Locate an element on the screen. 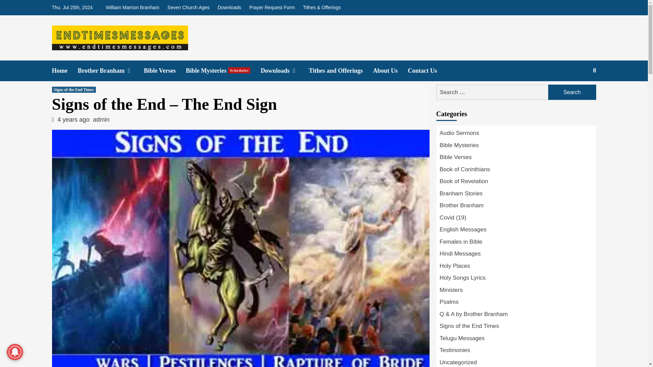 The height and width of the screenshot is (367, 653). Signs of the End Times is located at coordinates (73, 90).